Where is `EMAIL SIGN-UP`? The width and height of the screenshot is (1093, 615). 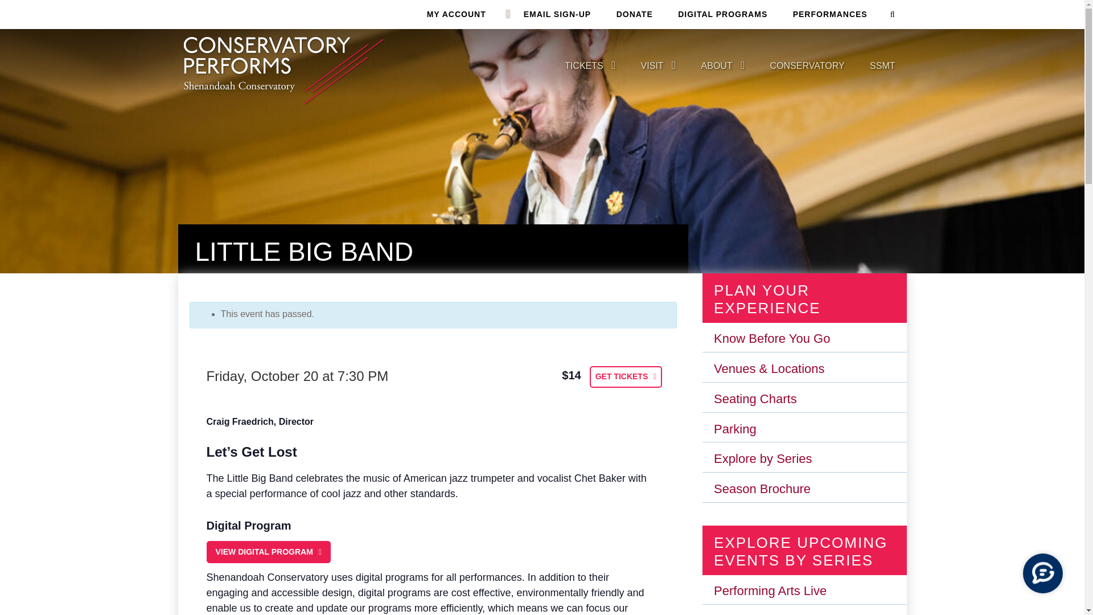
EMAIL SIGN-UP is located at coordinates (558, 14).